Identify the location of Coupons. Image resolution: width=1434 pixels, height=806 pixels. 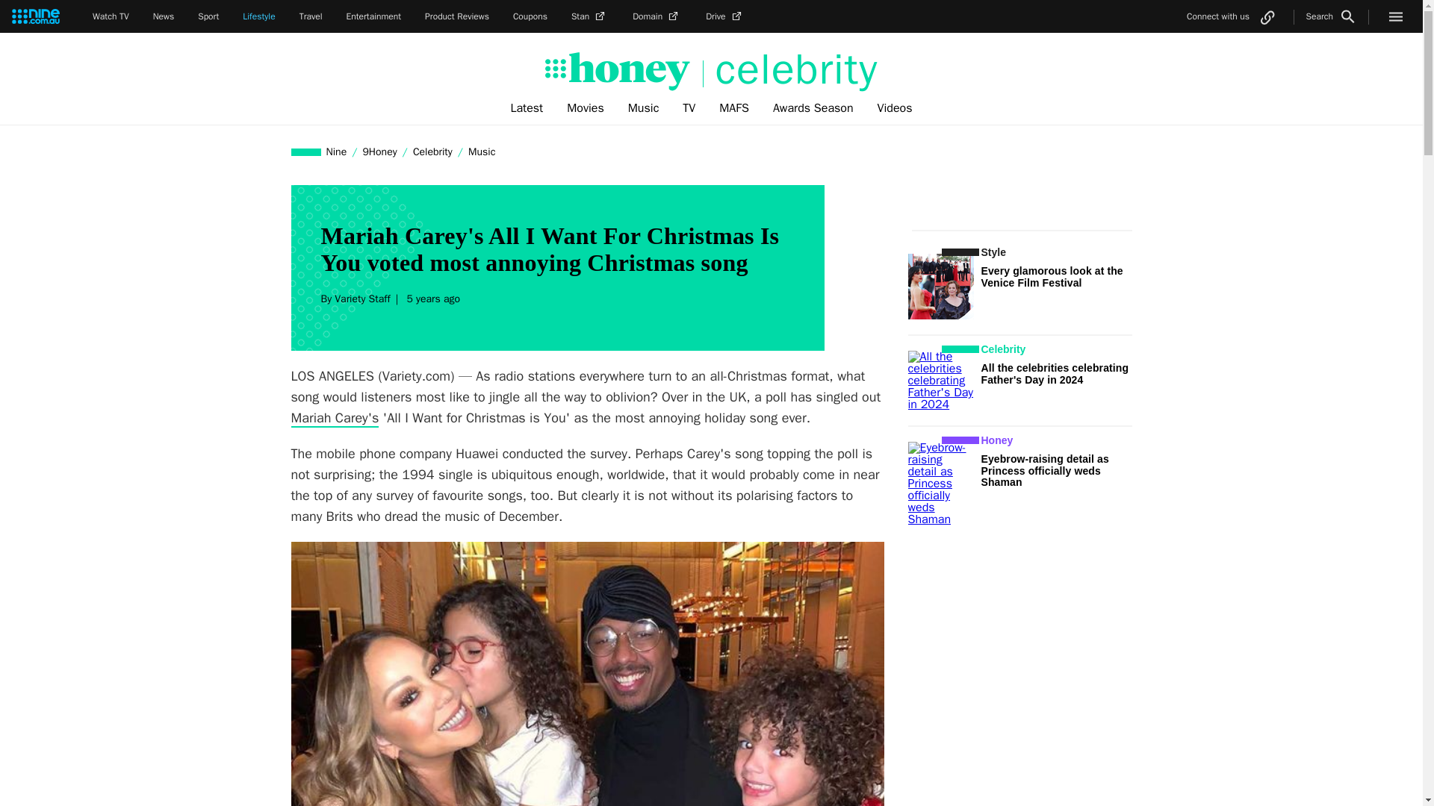
(530, 16).